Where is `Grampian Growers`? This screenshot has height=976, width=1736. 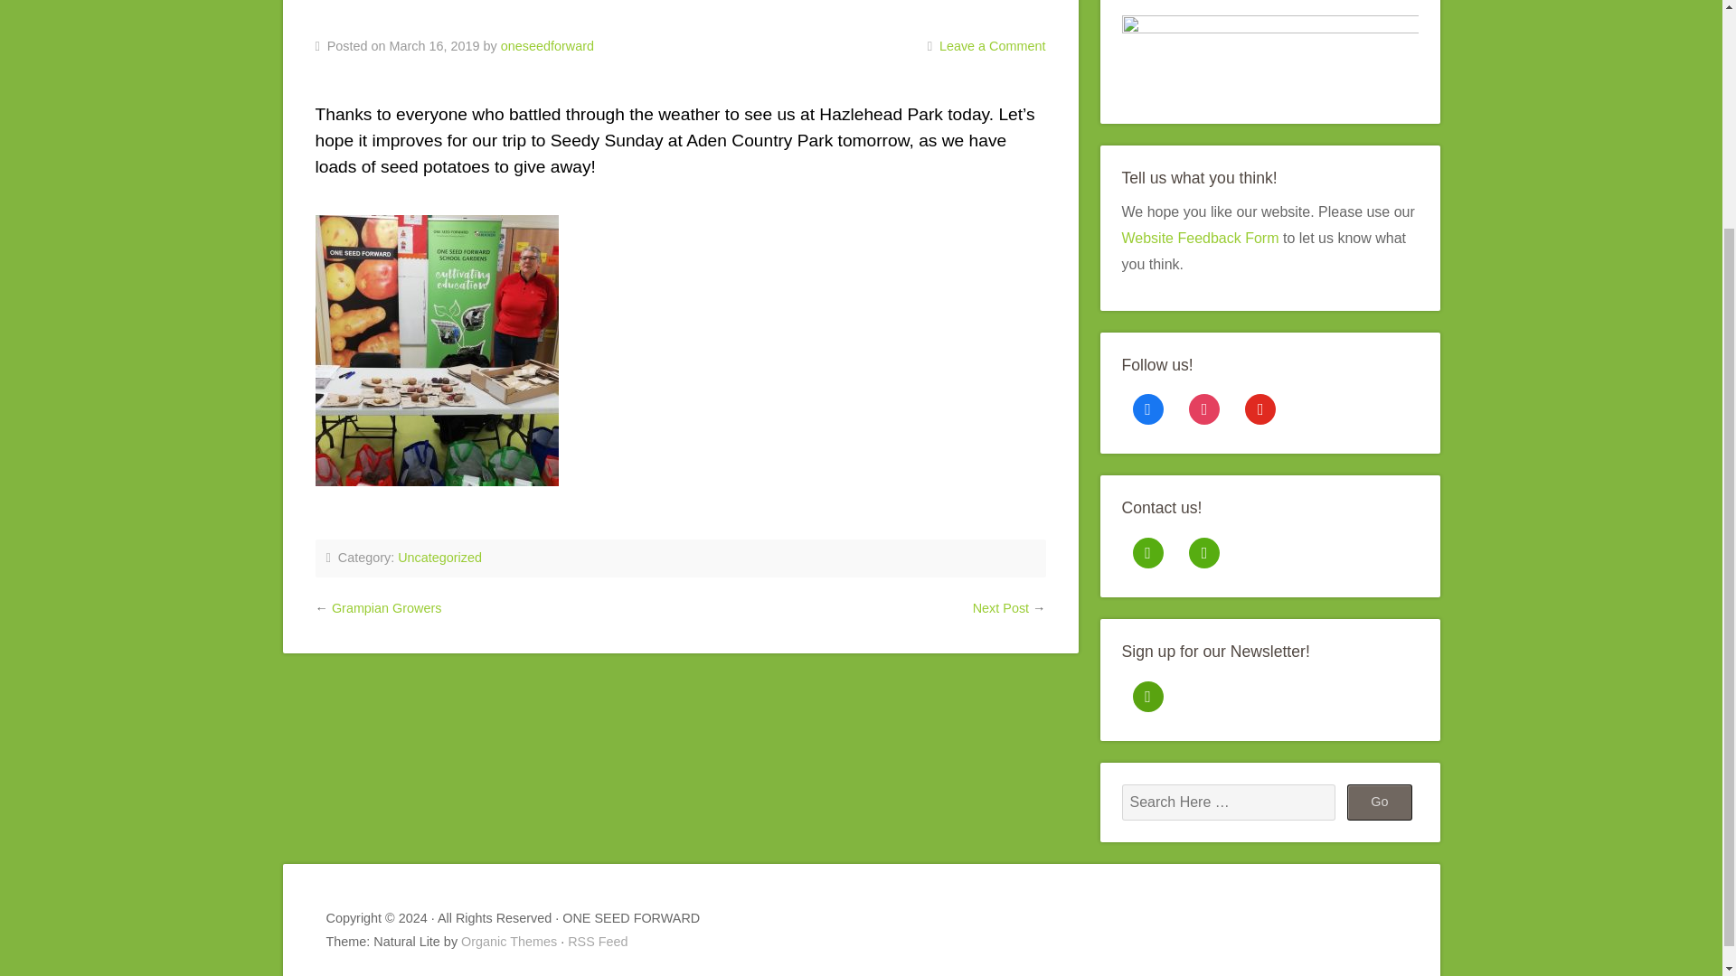
Grampian Growers is located at coordinates (387, 608).